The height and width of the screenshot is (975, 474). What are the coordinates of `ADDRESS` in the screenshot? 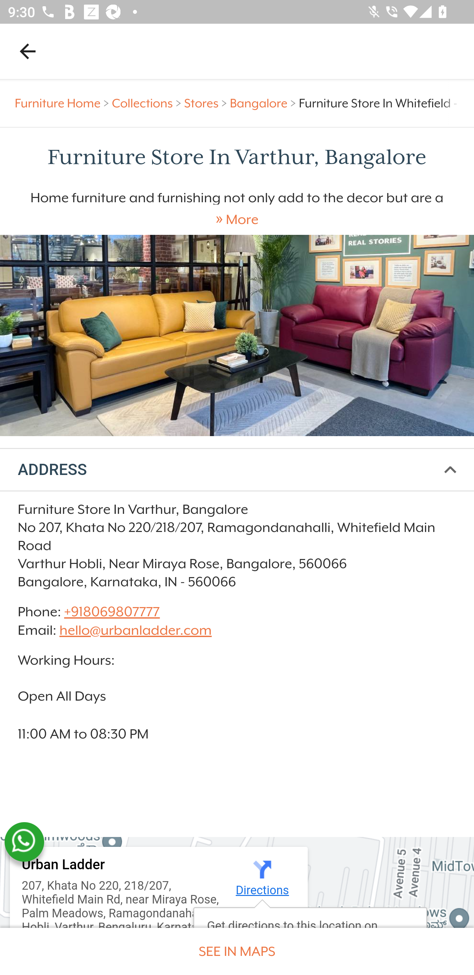 It's located at (237, 470).